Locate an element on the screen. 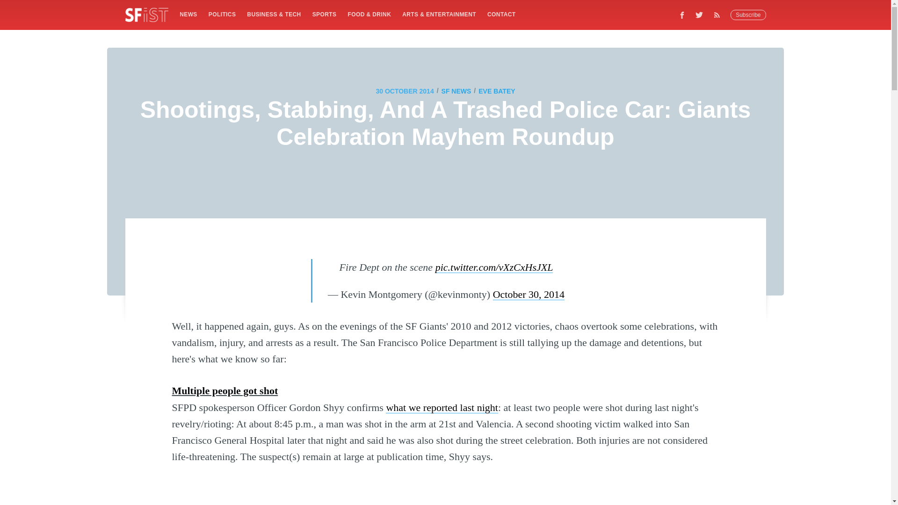  POLITICS is located at coordinates (222, 14).